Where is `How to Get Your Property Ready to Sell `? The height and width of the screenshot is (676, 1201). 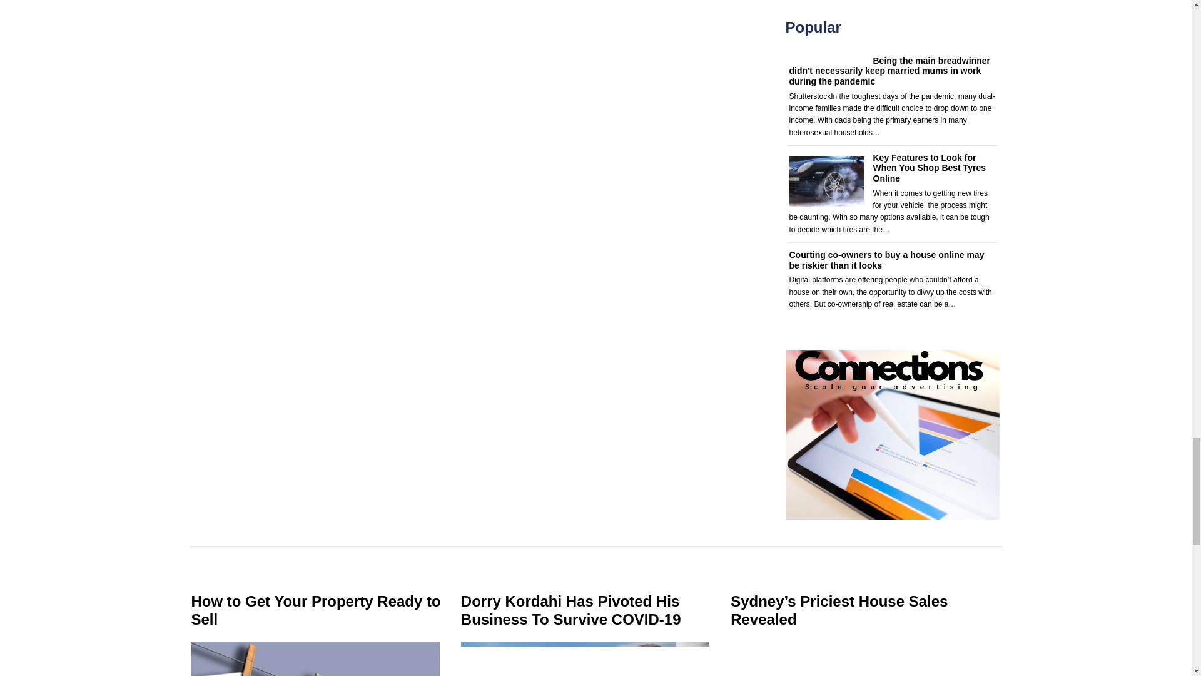
How to Get Your Property Ready to Sell  is located at coordinates (315, 610).